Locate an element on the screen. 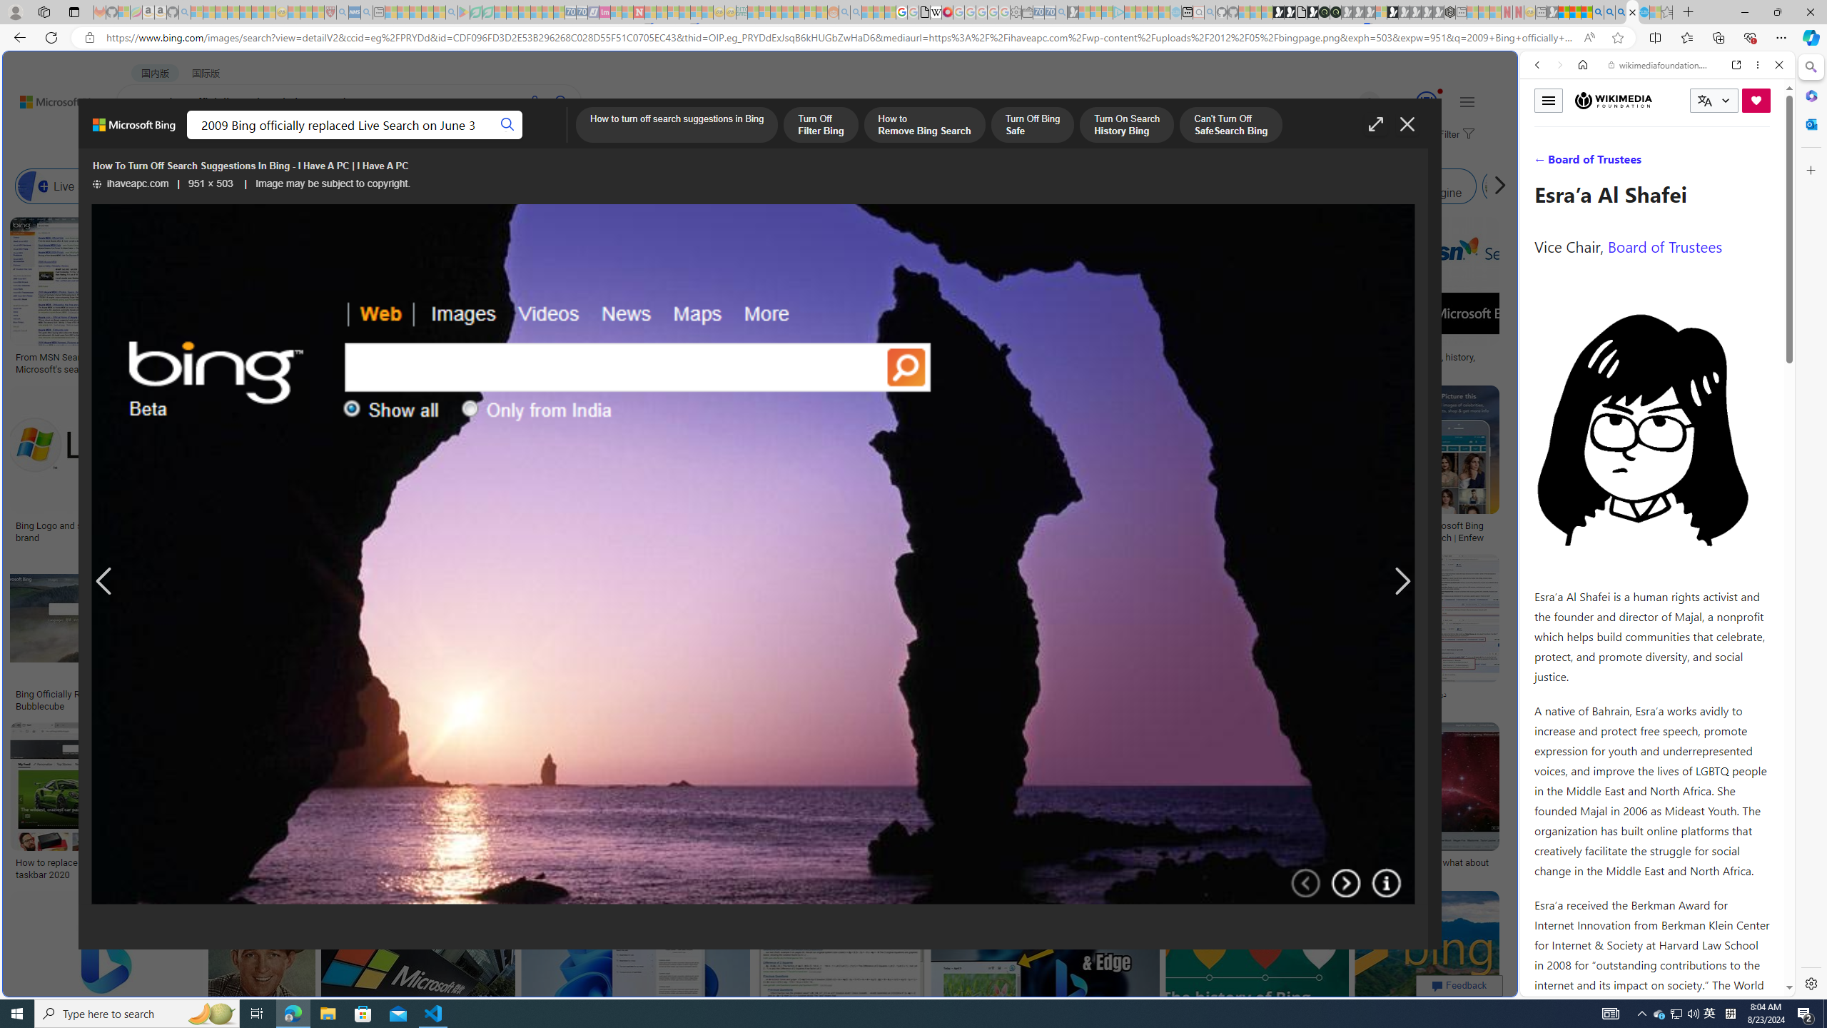  Bing AI - Search is located at coordinates (1597, 12).